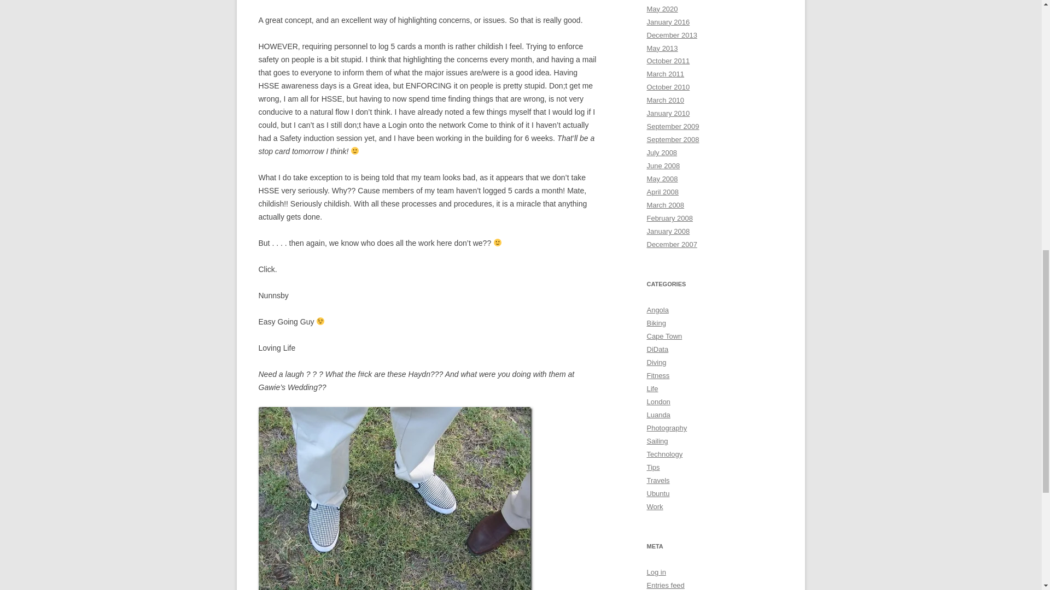 Image resolution: width=1050 pixels, height=590 pixels. I want to click on March 2010, so click(665, 101).